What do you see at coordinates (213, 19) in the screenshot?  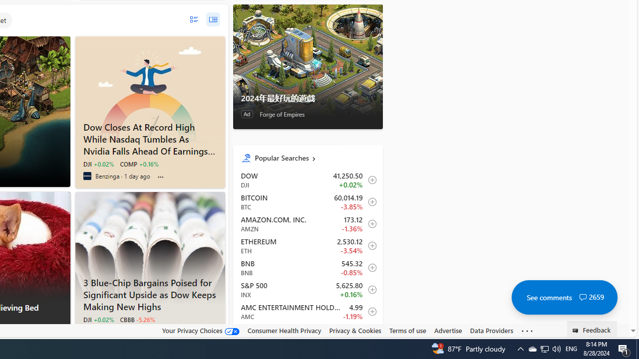 I see `grid layout` at bounding box center [213, 19].